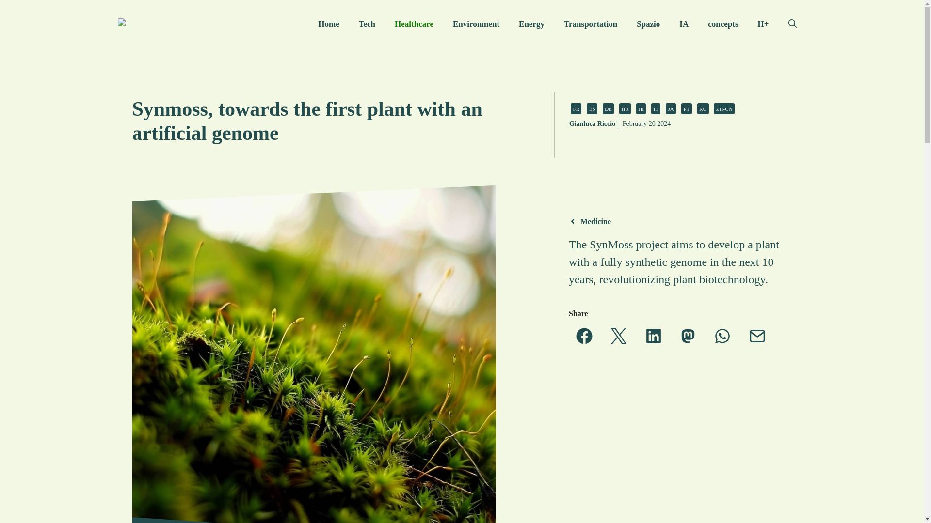  What do you see at coordinates (684, 24) in the screenshot?
I see `IA` at bounding box center [684, 24].